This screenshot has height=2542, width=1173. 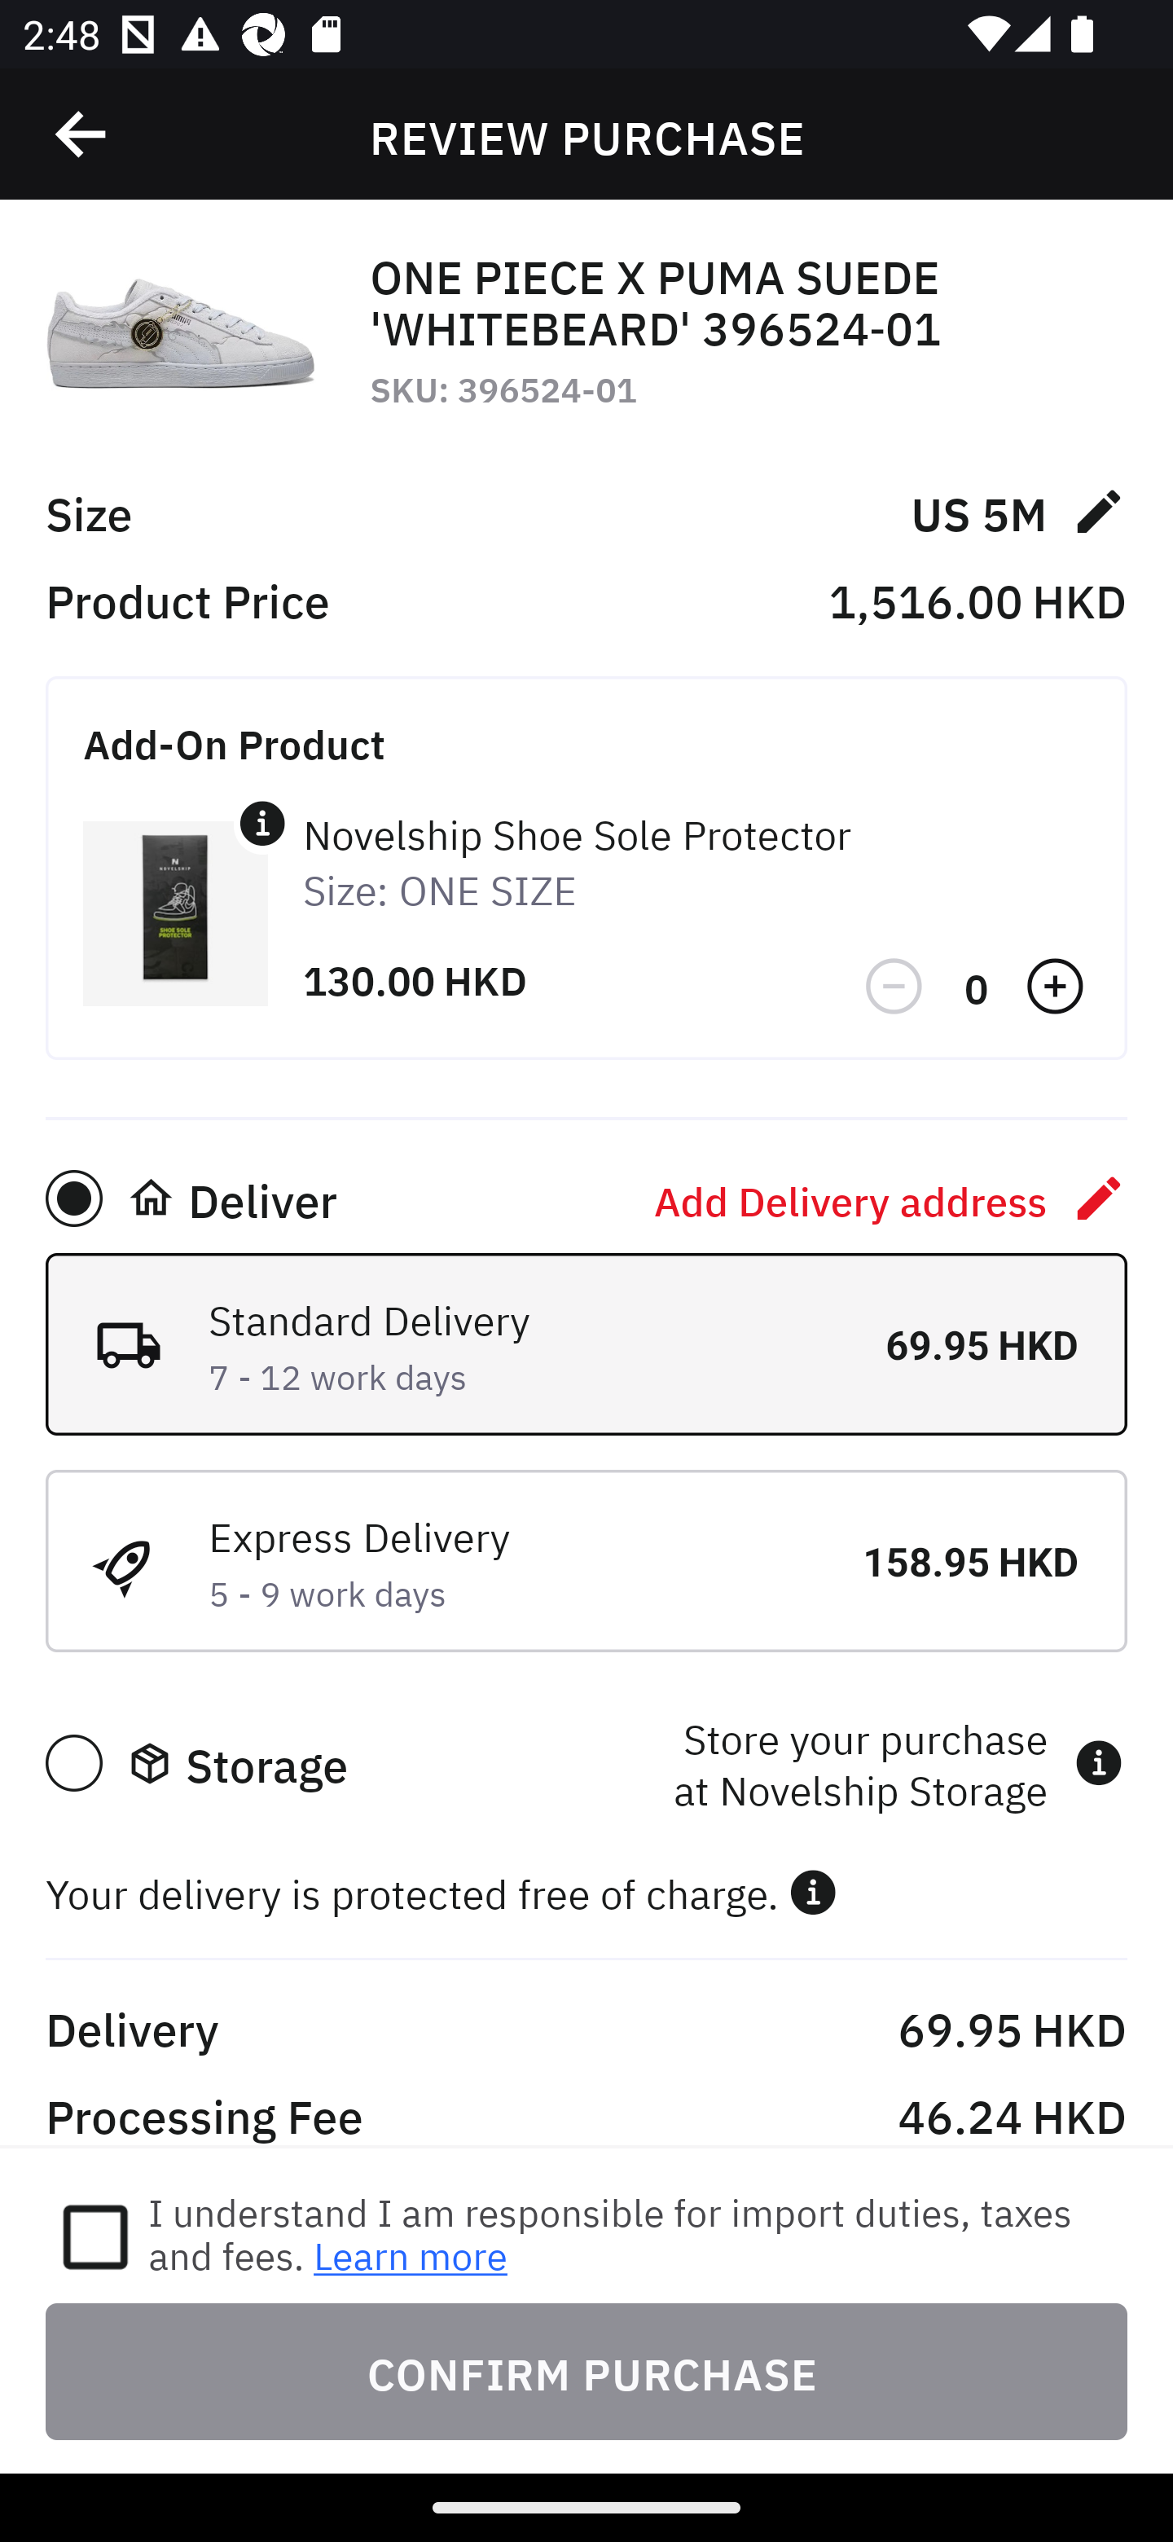 What do you see at coordinates (890, 1198) in the screenshot?
I see `Add Delivery address 󰏫` at bounding box center [890, 1198].